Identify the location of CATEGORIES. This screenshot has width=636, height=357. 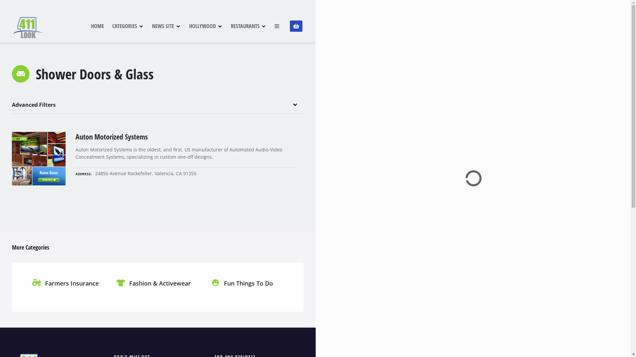
(128, 26).